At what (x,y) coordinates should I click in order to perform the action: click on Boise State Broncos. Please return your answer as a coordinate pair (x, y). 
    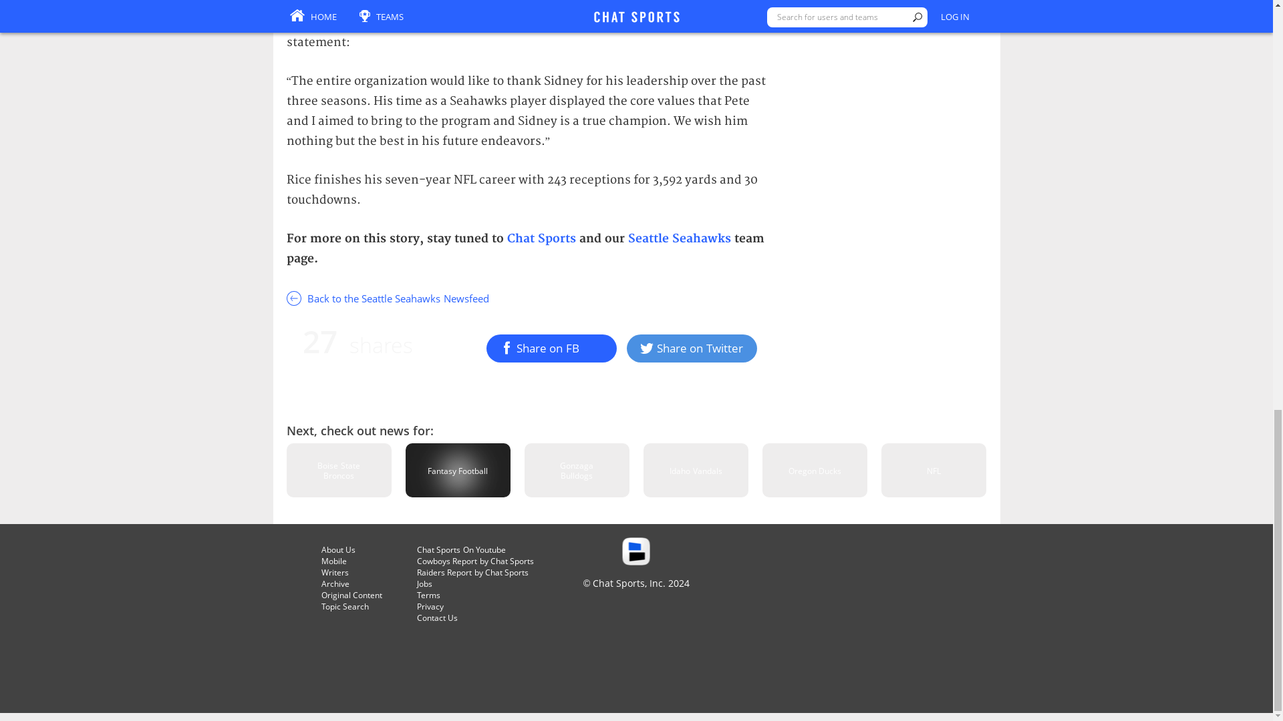
    Looking at the image, I should click on (338, 470).